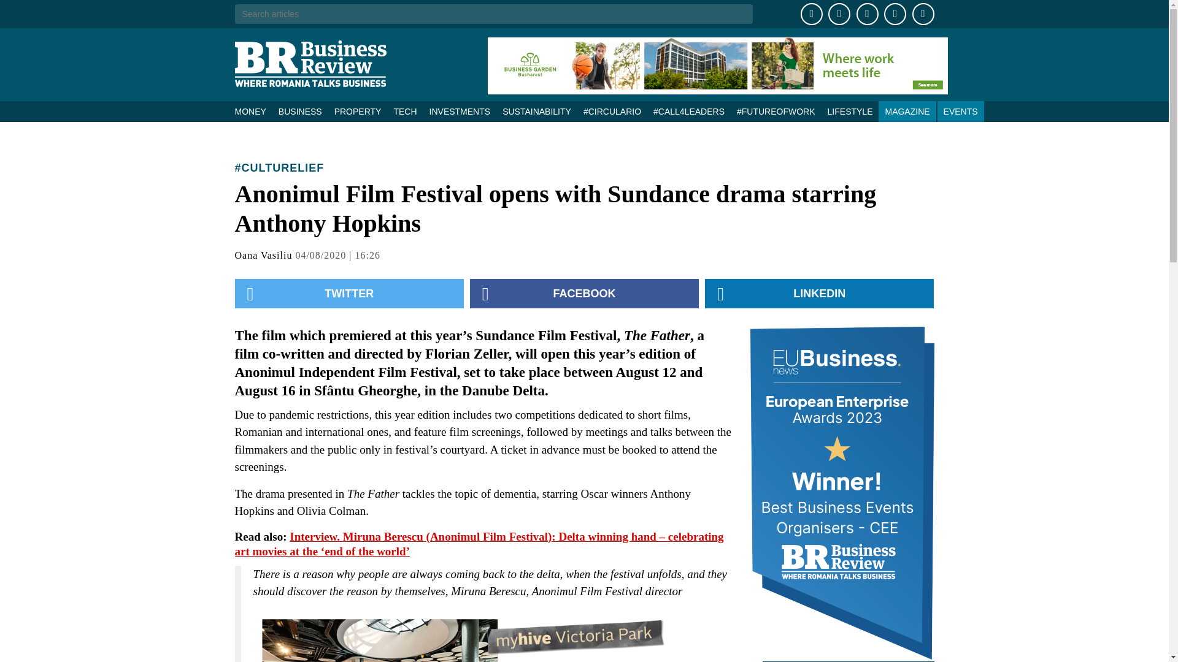 This screenshot has height=662, width=1178. Describe the element at coordinates (300, 112) in the screenshot. I see `BUSINESS` at that location.